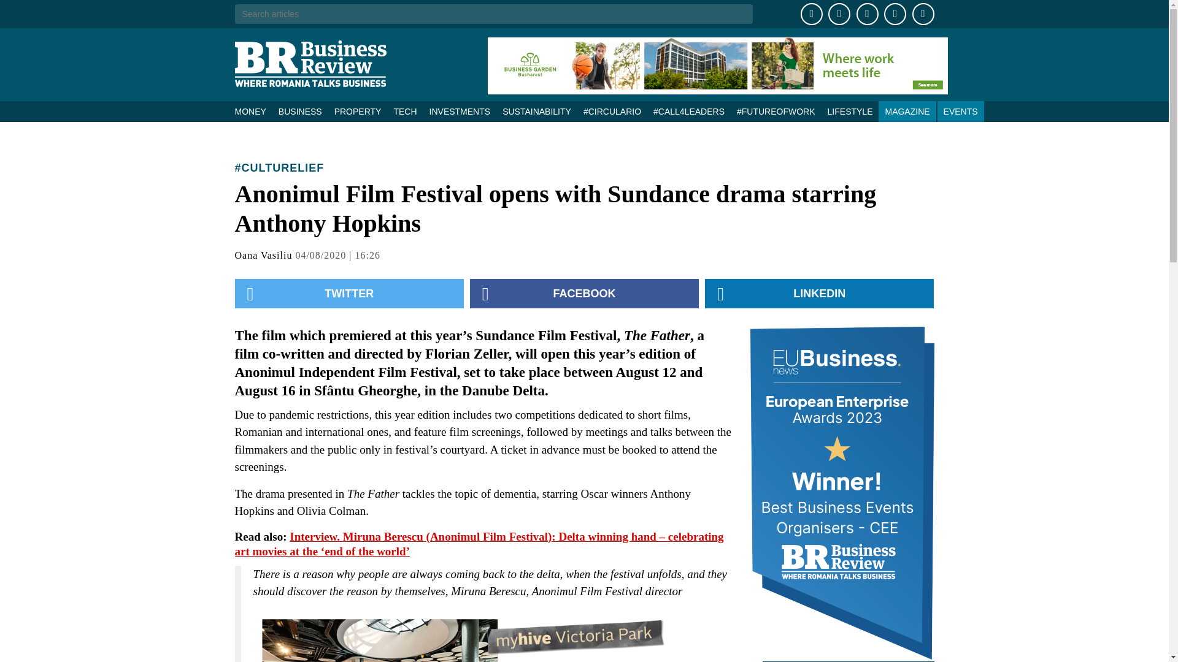 This screenshot has height=662, width=1178. Describe the element at coordinates (300, 112) in the screenshot. I see `BUSINESS` at that location.